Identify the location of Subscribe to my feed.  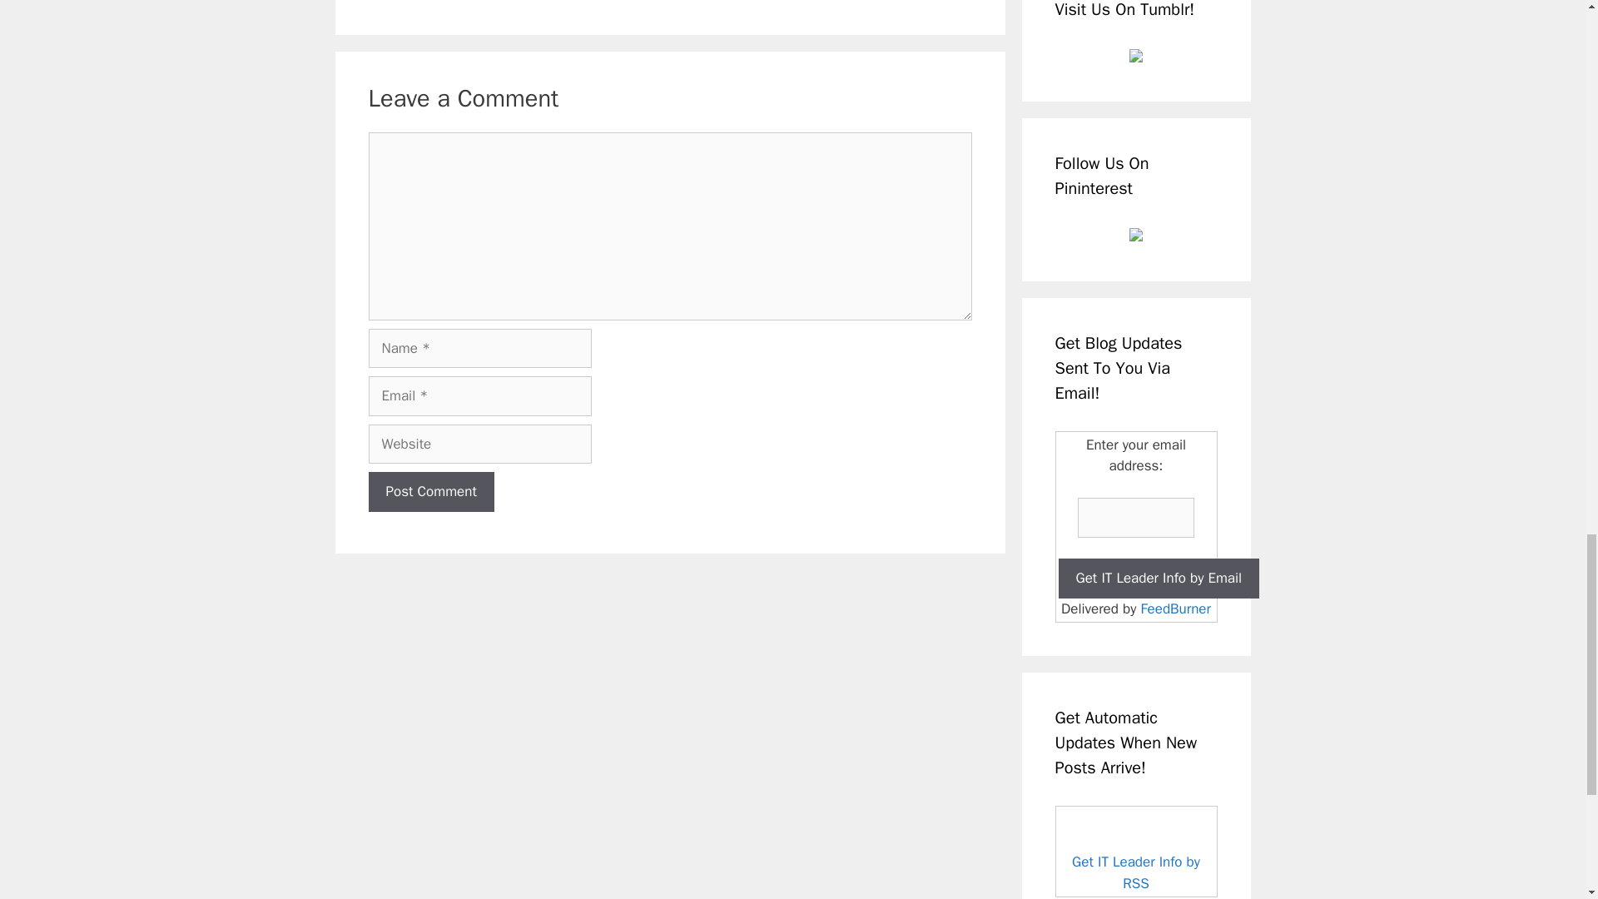
(1136, 851).